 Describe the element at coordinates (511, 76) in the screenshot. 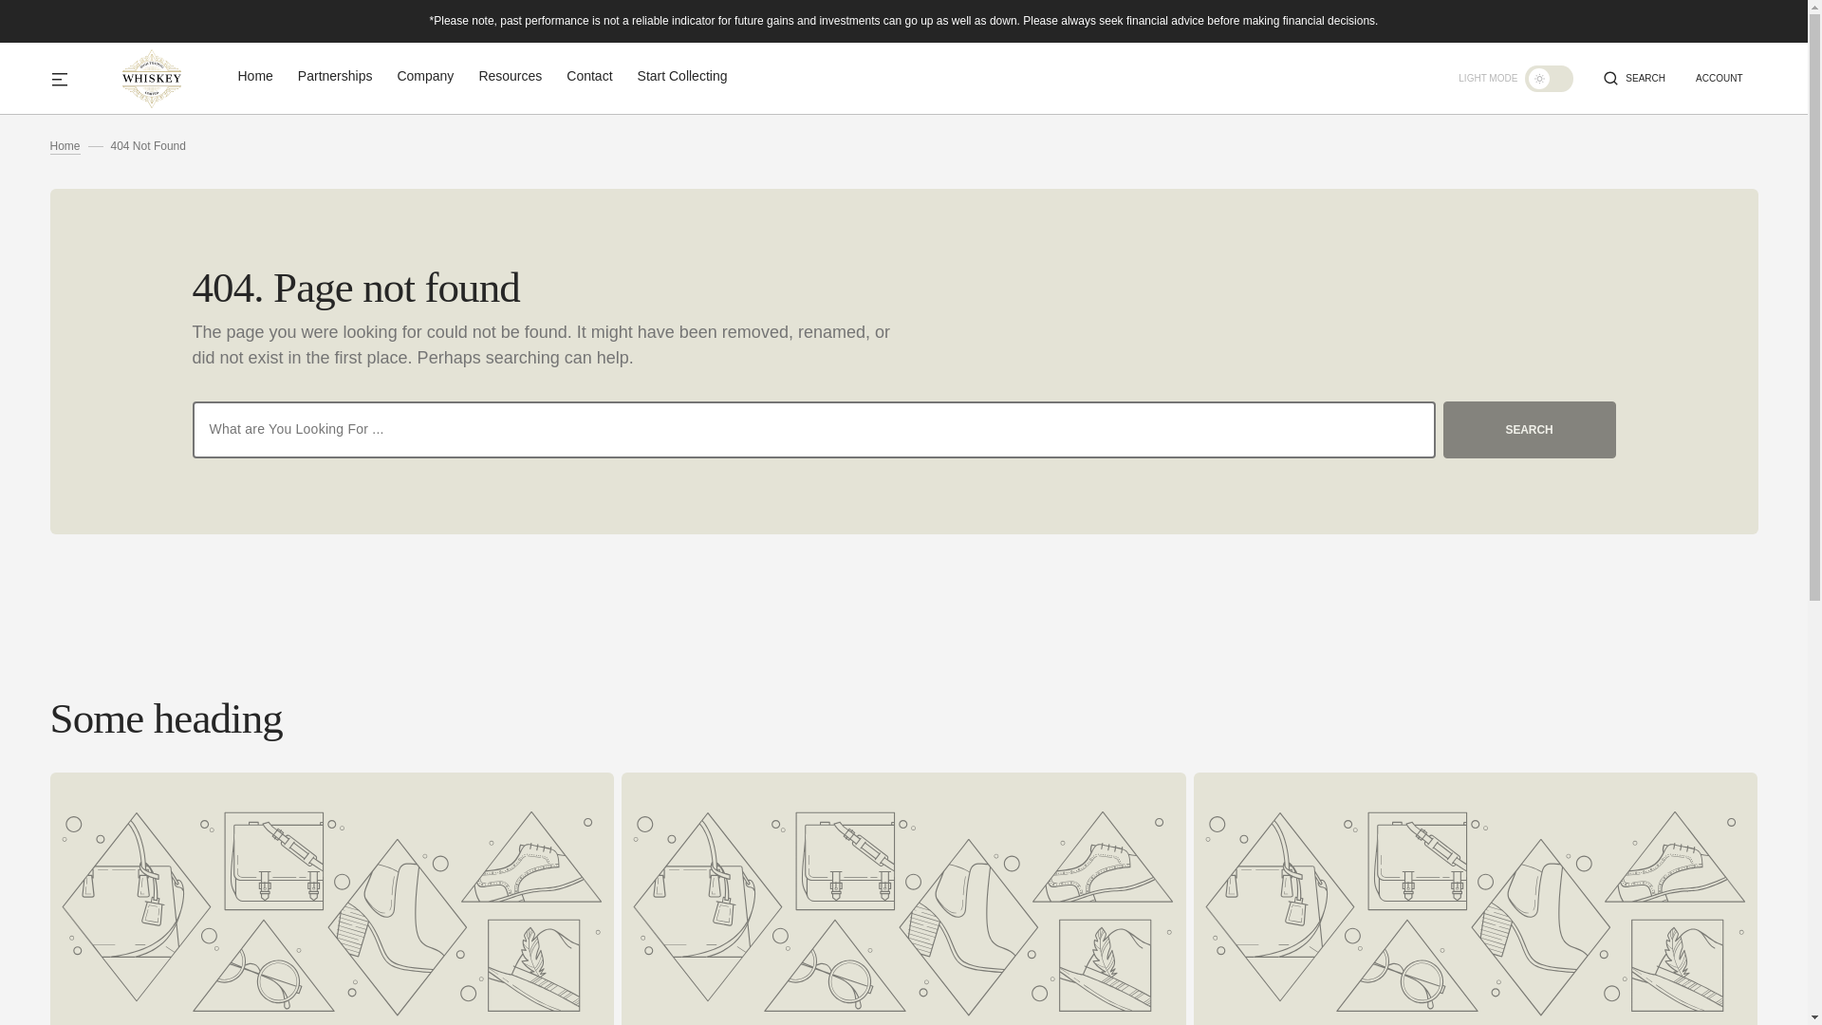

I see `Resources` at that location.